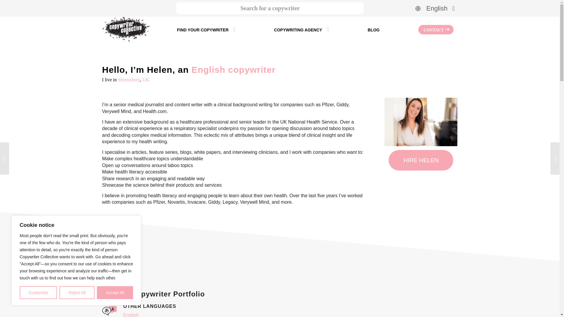  What do you see at coordinates (115, 293) in the screenshot?
I see `Accept All` at bounding box center [115, 293].